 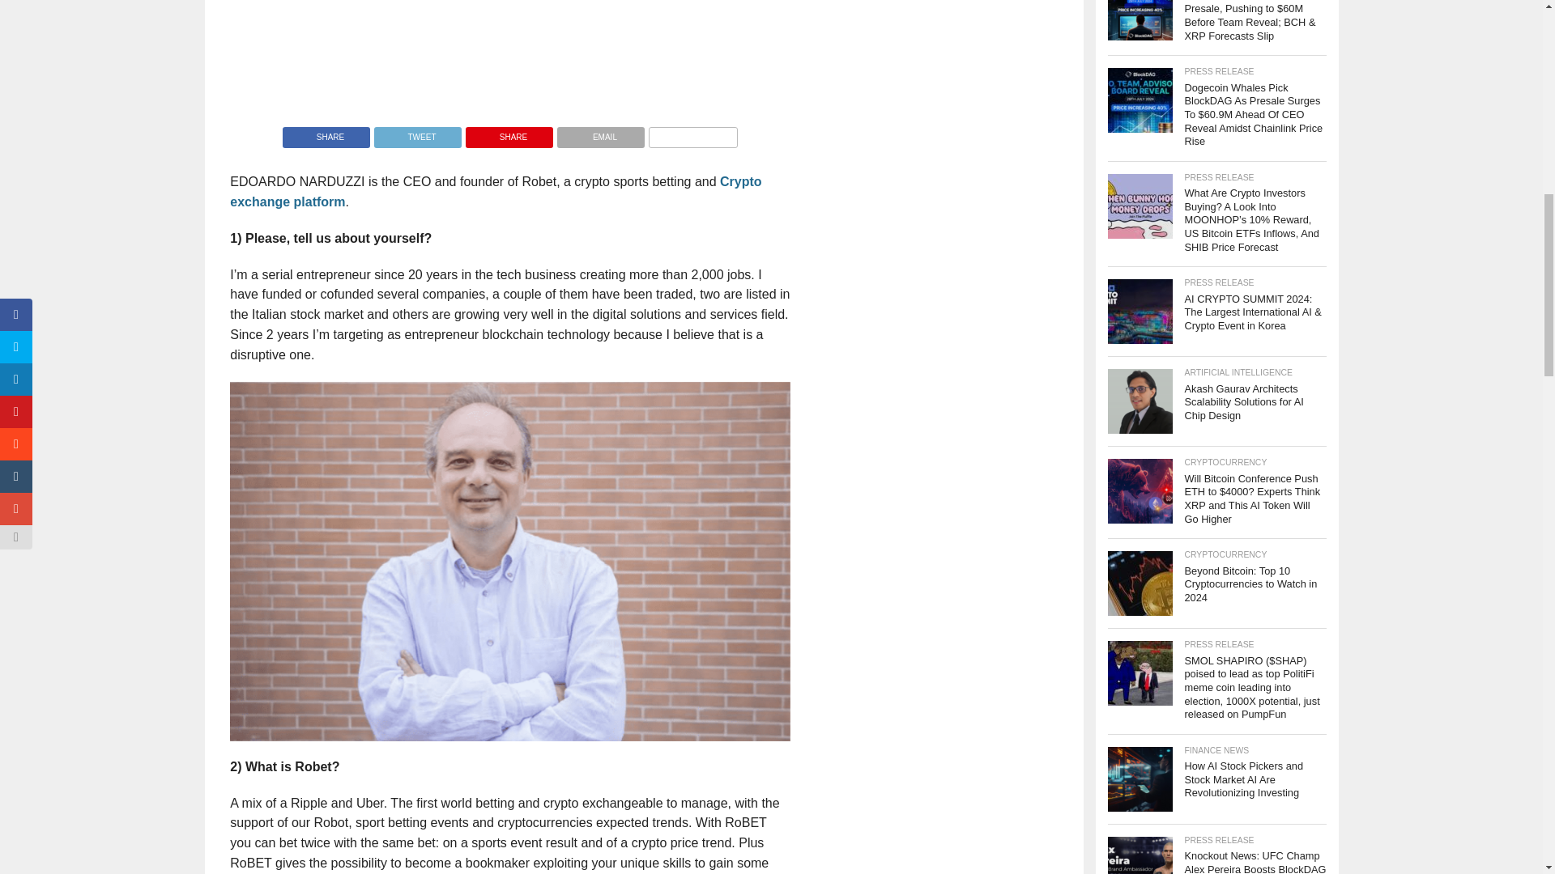 What do you see at coordinates (417, 133) in the screenshot?
I see `Tweet This Post` at bounding box center [417, 133].